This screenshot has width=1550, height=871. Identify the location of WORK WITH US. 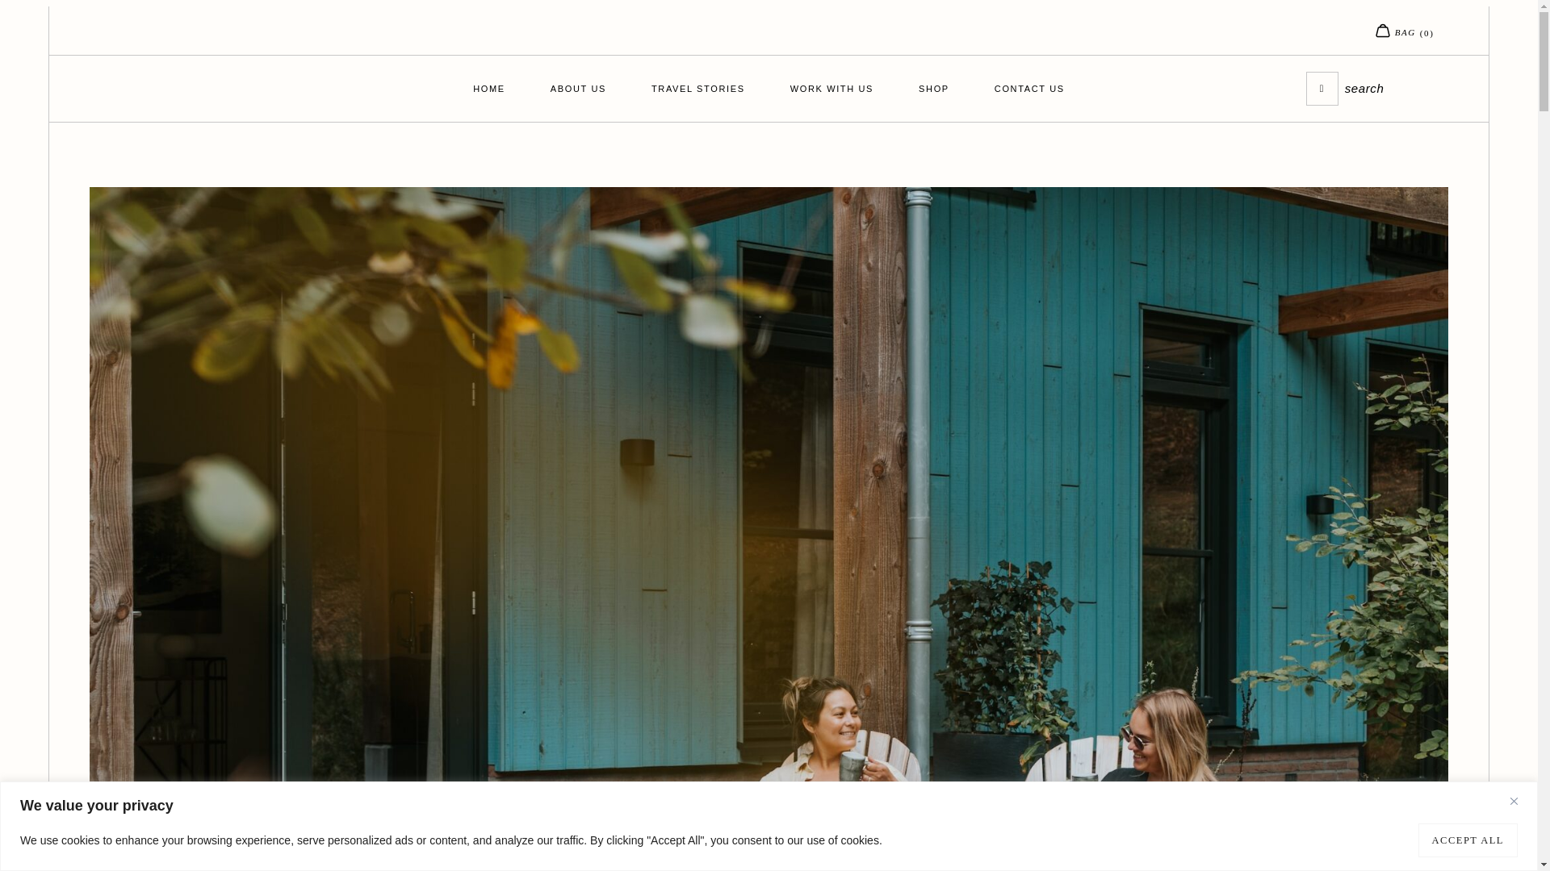
(832, 88).